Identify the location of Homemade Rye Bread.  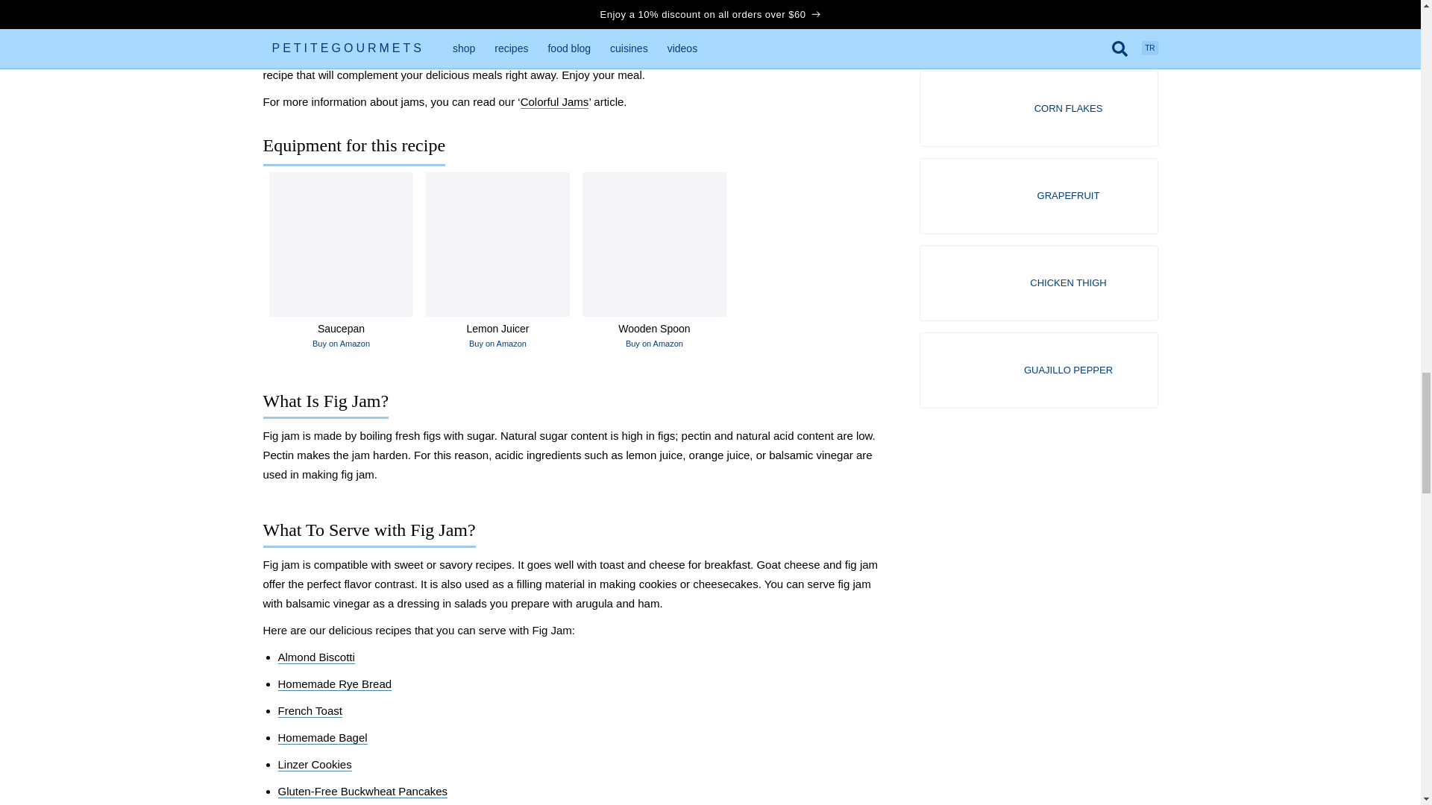
(334, 684).